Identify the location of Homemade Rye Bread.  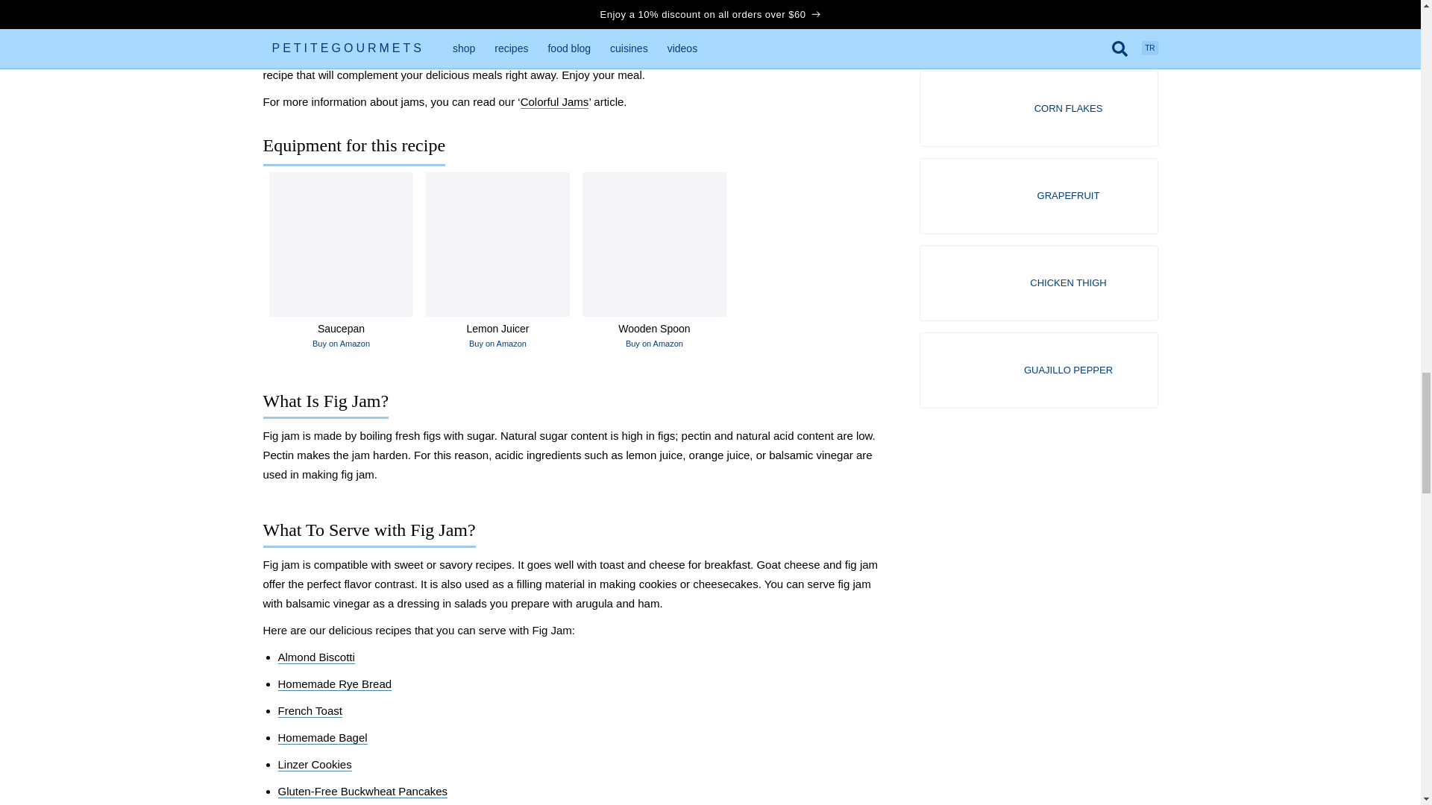
(334, 684).